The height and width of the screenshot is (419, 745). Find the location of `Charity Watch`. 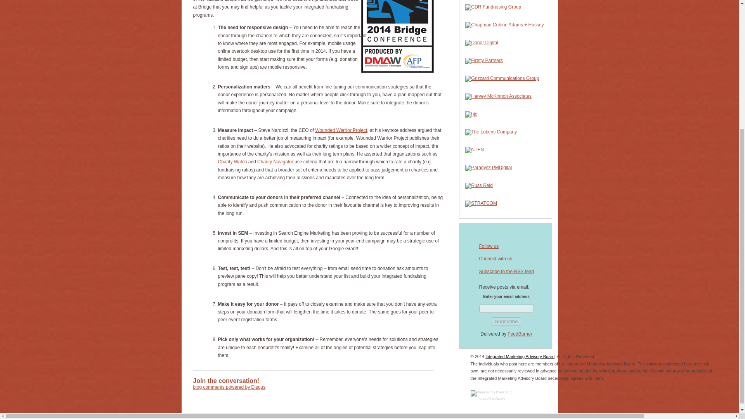

Charity Watch is located at coordinates (233, 162).